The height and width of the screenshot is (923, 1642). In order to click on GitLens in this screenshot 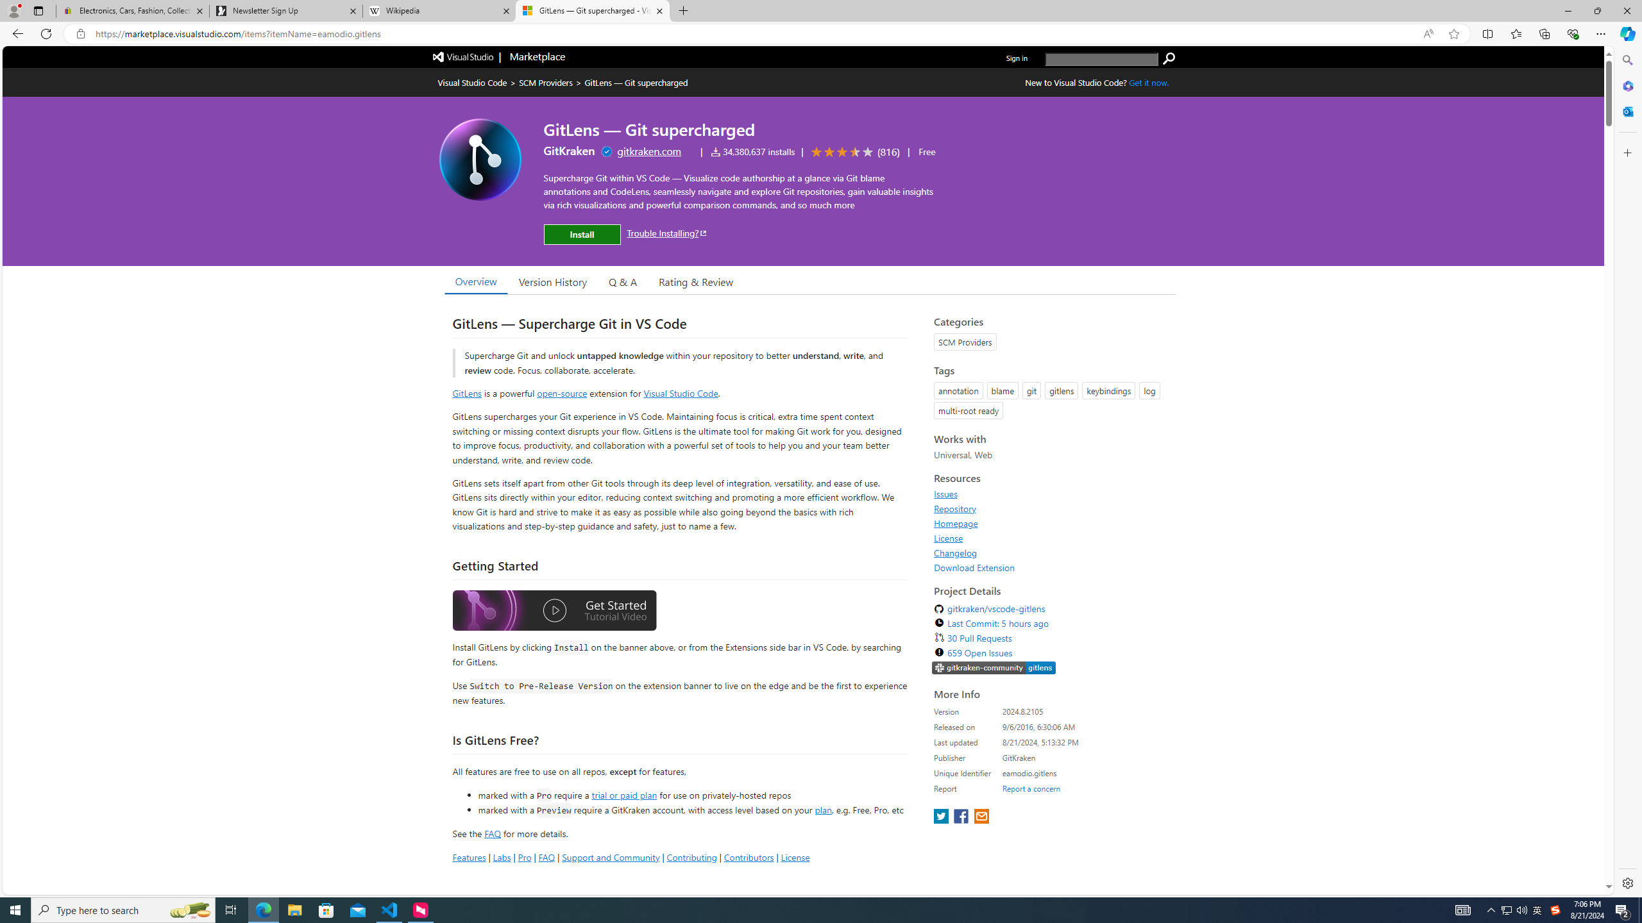, I will do `click(467, 393)`.